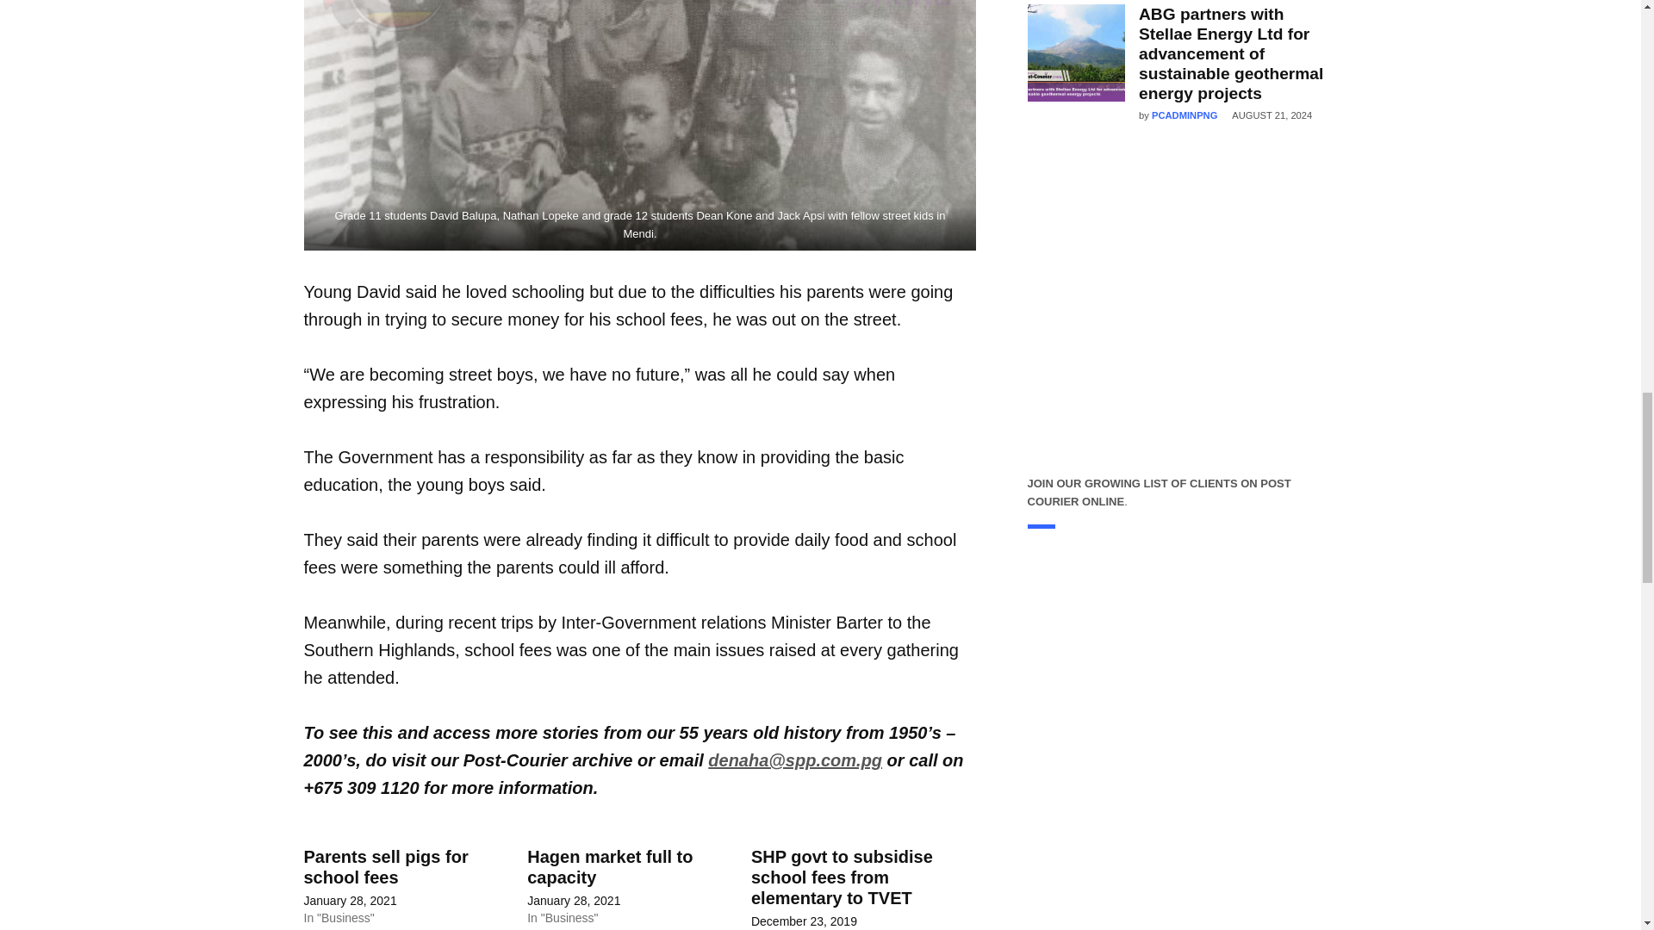  Describe the element at coordinates (385, 866) in the screenshot. I see `Parents sell pigs for school fees` at that location.